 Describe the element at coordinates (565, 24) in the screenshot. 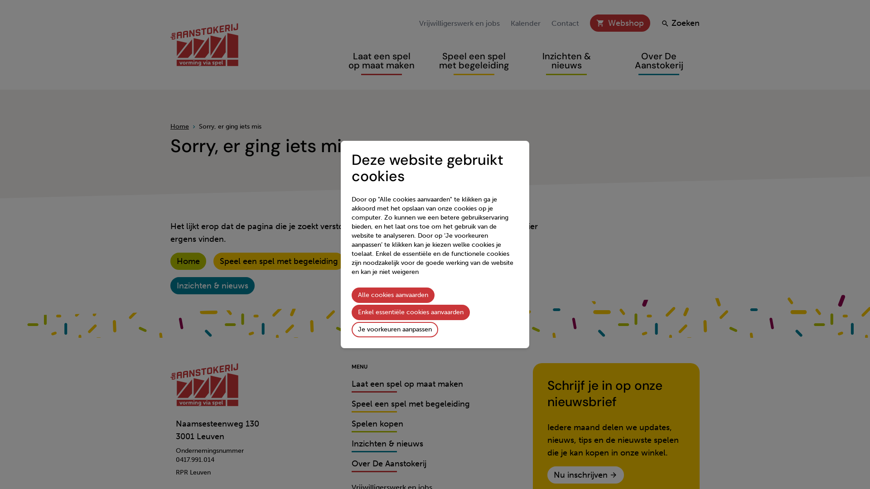

I see `Contact` at that location.